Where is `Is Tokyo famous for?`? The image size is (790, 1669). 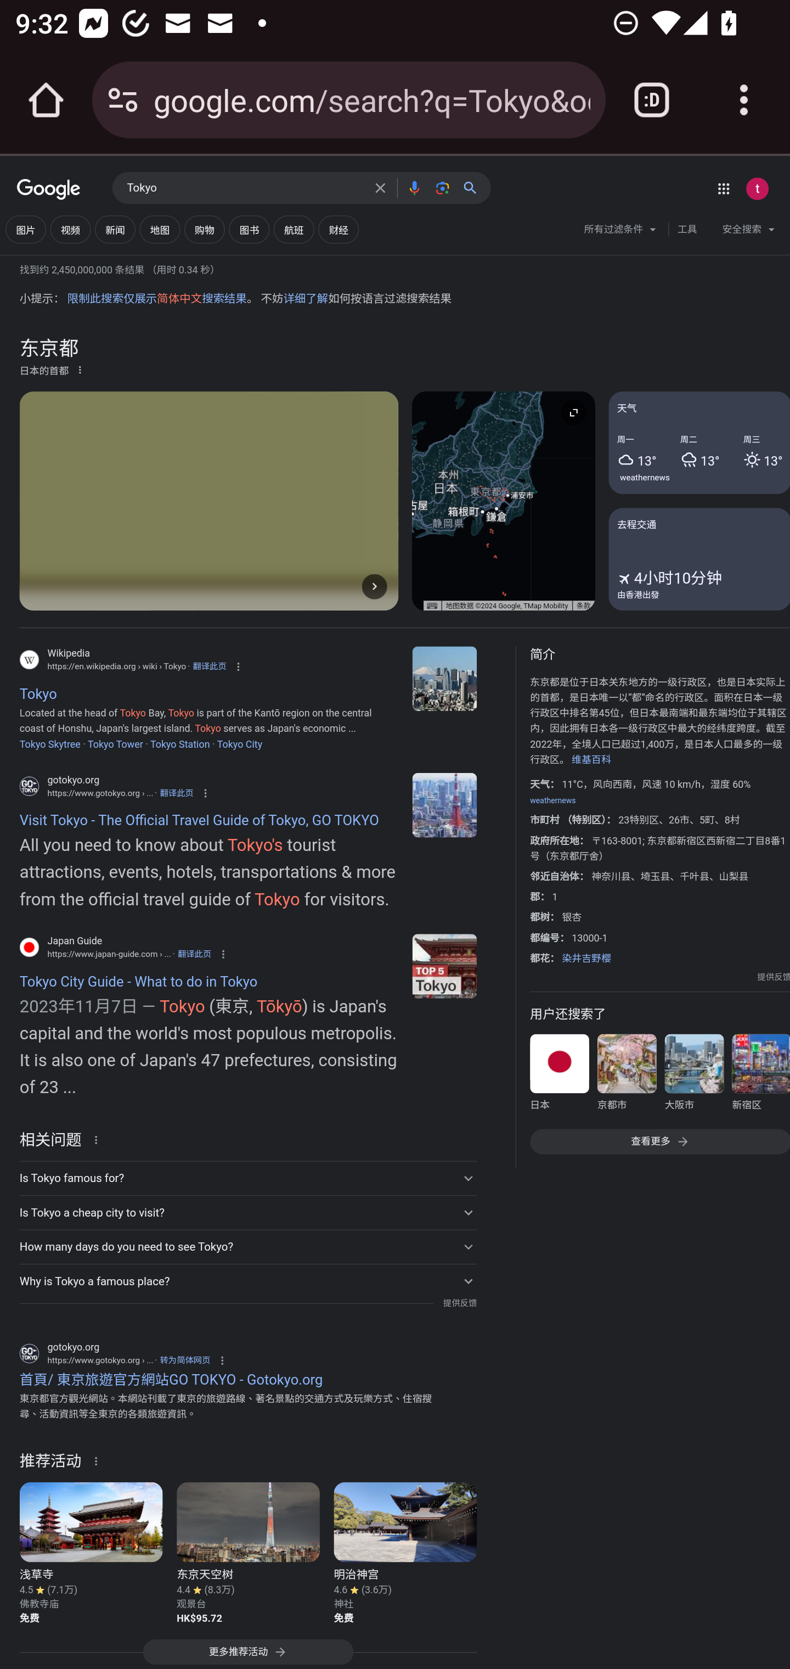
Is Tokyo famous for? is located at coordinates (247, 1177).